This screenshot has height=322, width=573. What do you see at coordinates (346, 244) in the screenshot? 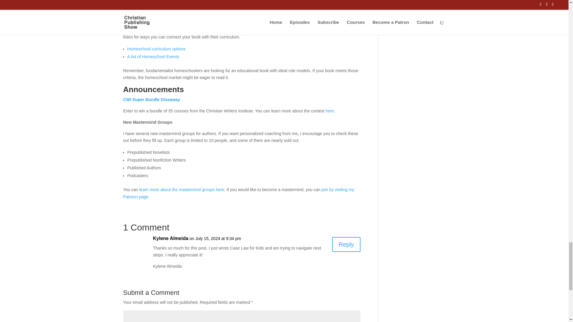
I see `Reply` at bounding box center [346, 244].